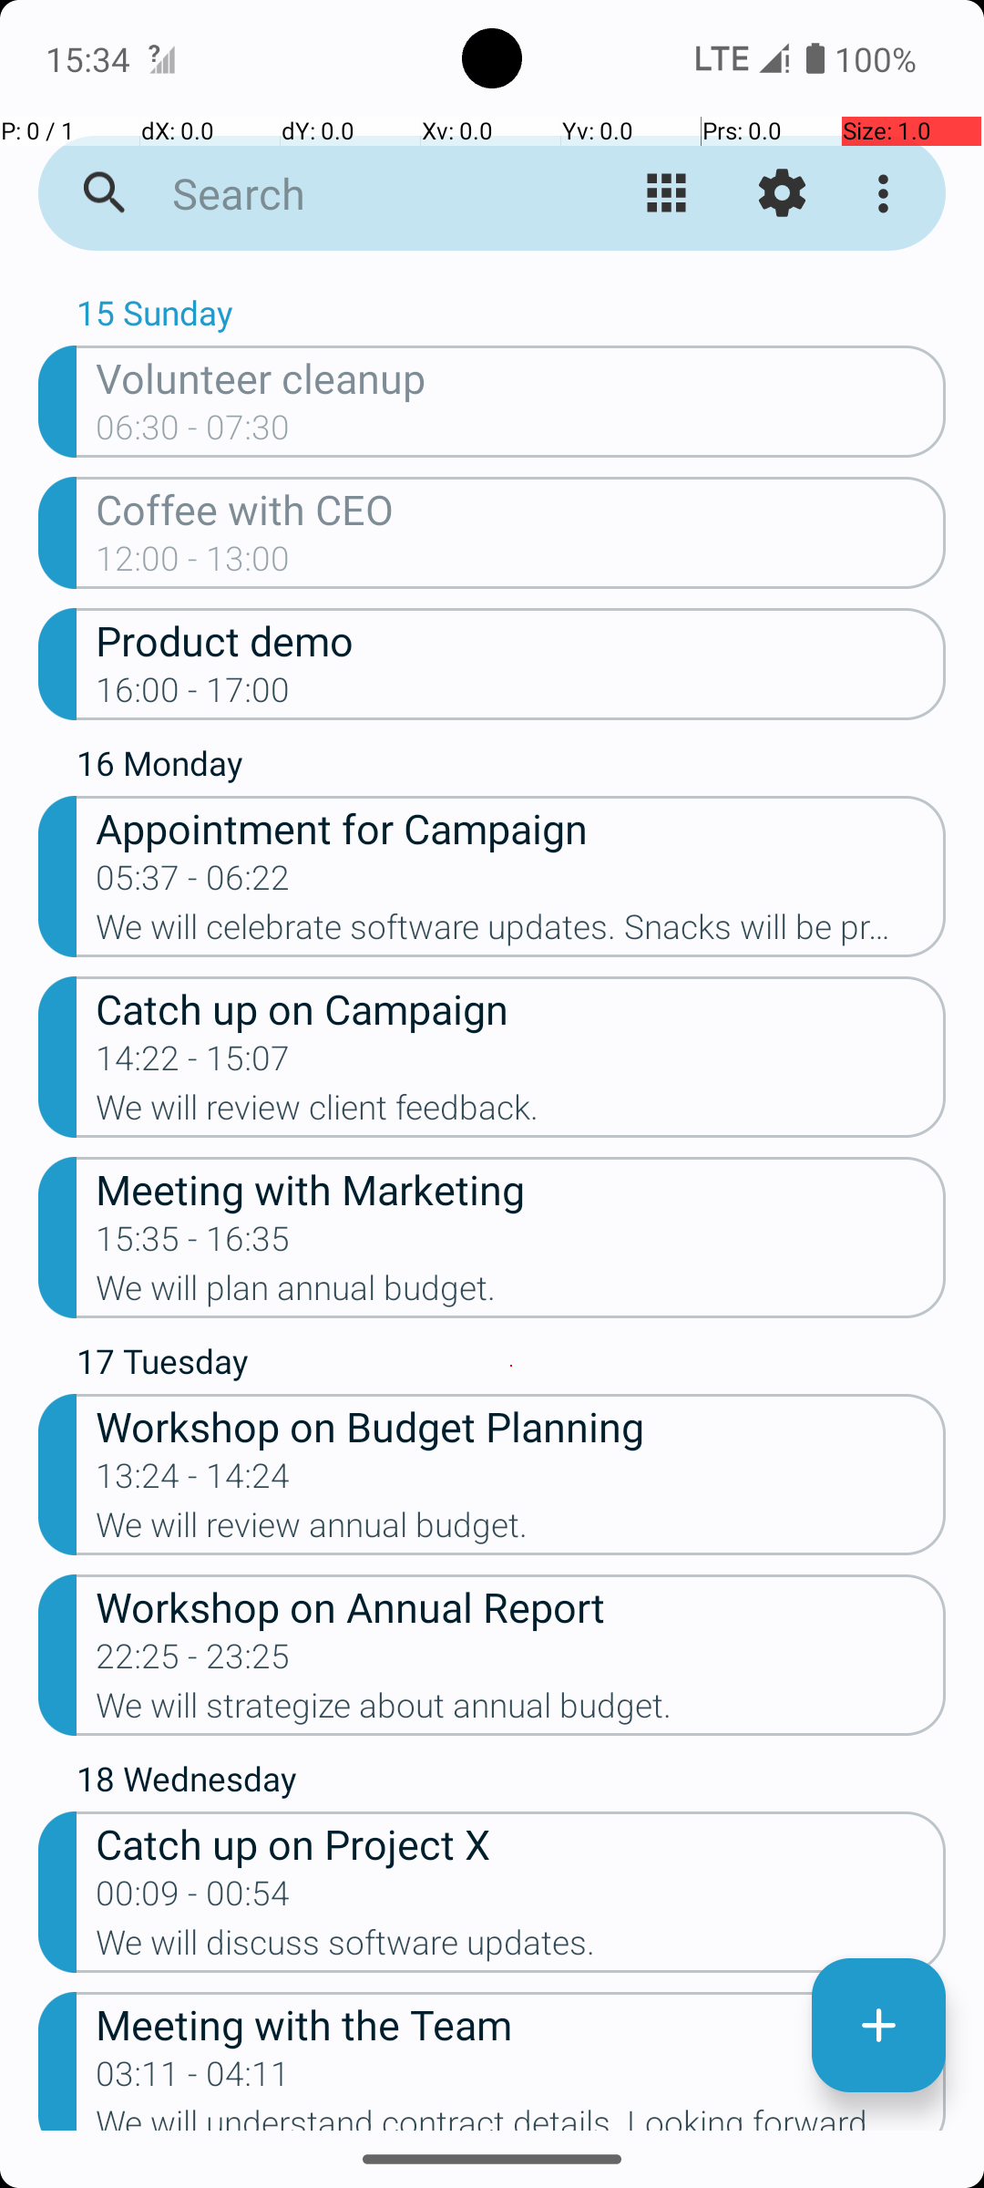 The height and width of the screenshot is (2188, 984). What do you see at coordinates (193, 1244) in the screenshot?
I see `15:35 - 16:35` at bounding box center [193, 1244].